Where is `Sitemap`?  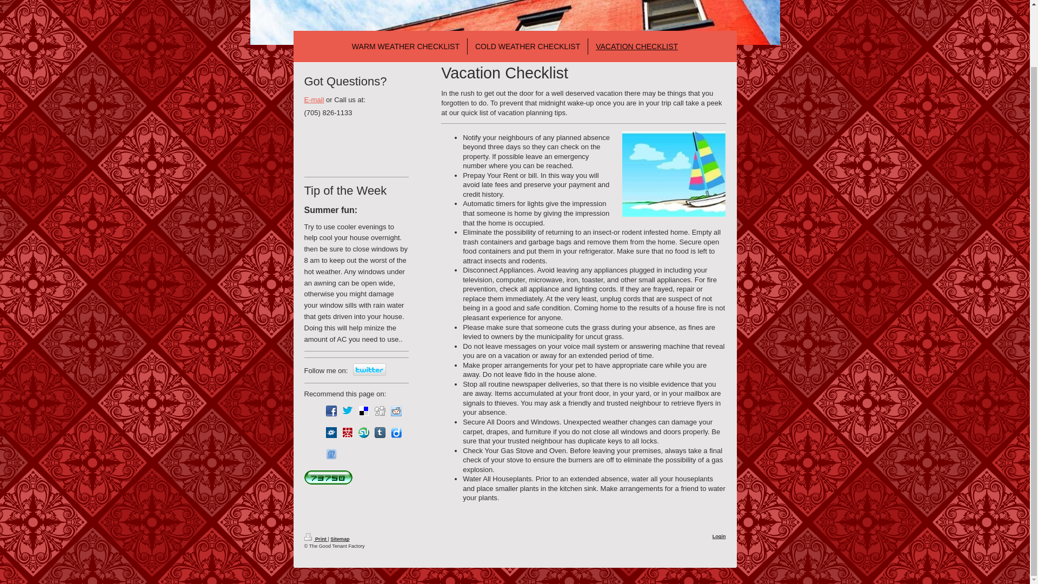
Sitemap is located at coordinates (340, 539).